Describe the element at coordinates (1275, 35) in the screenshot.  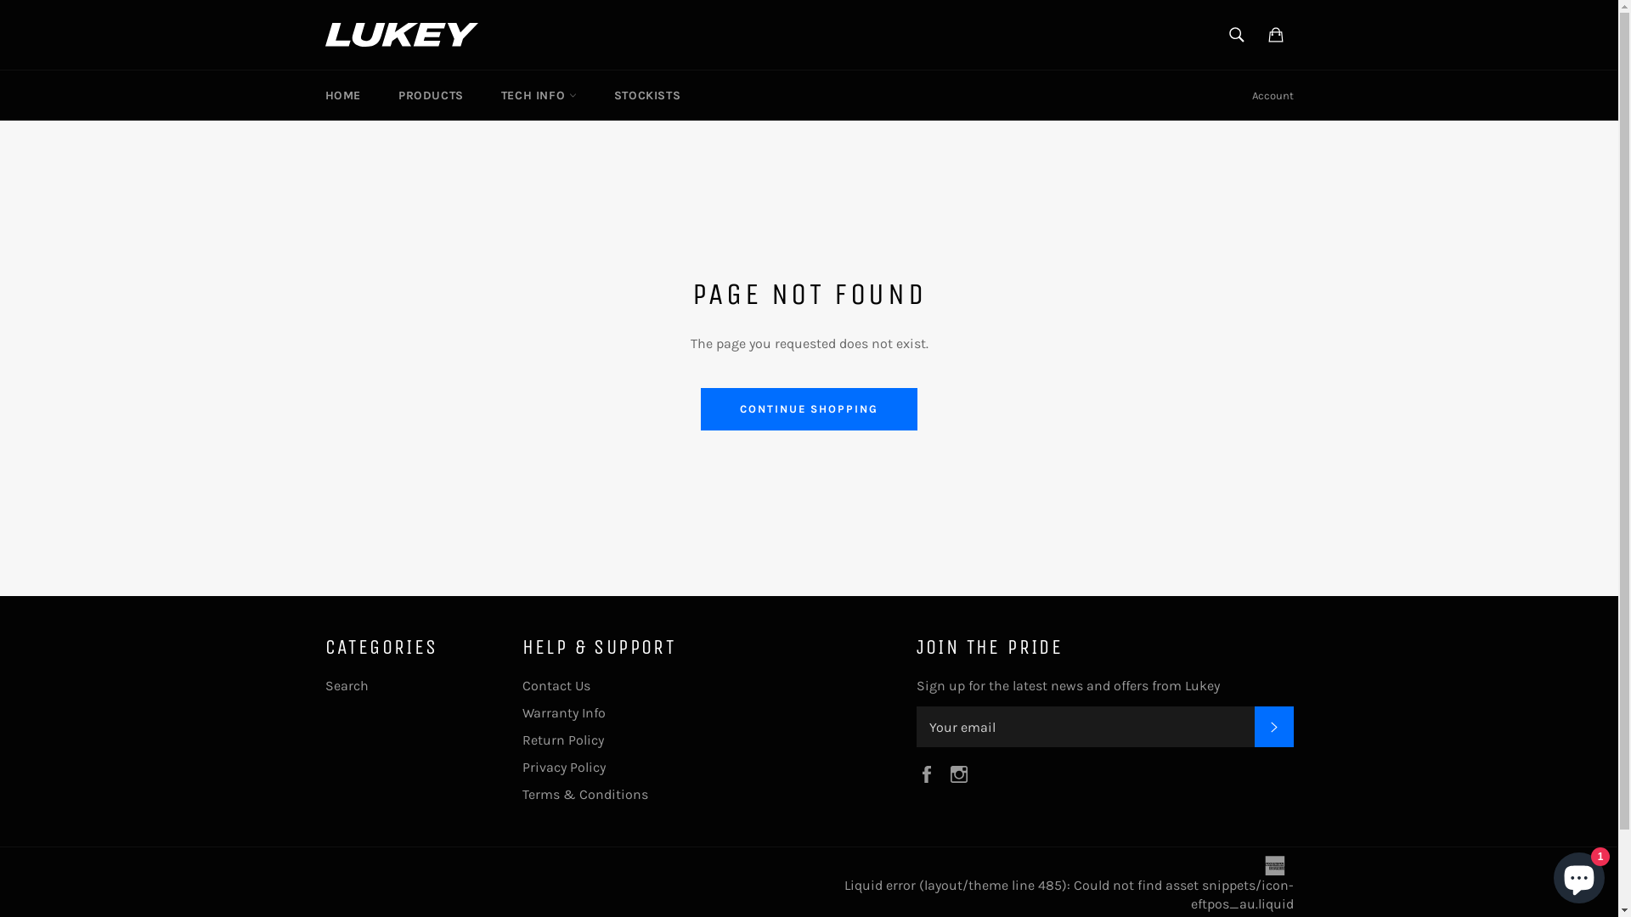
I see `Cart` at that location.